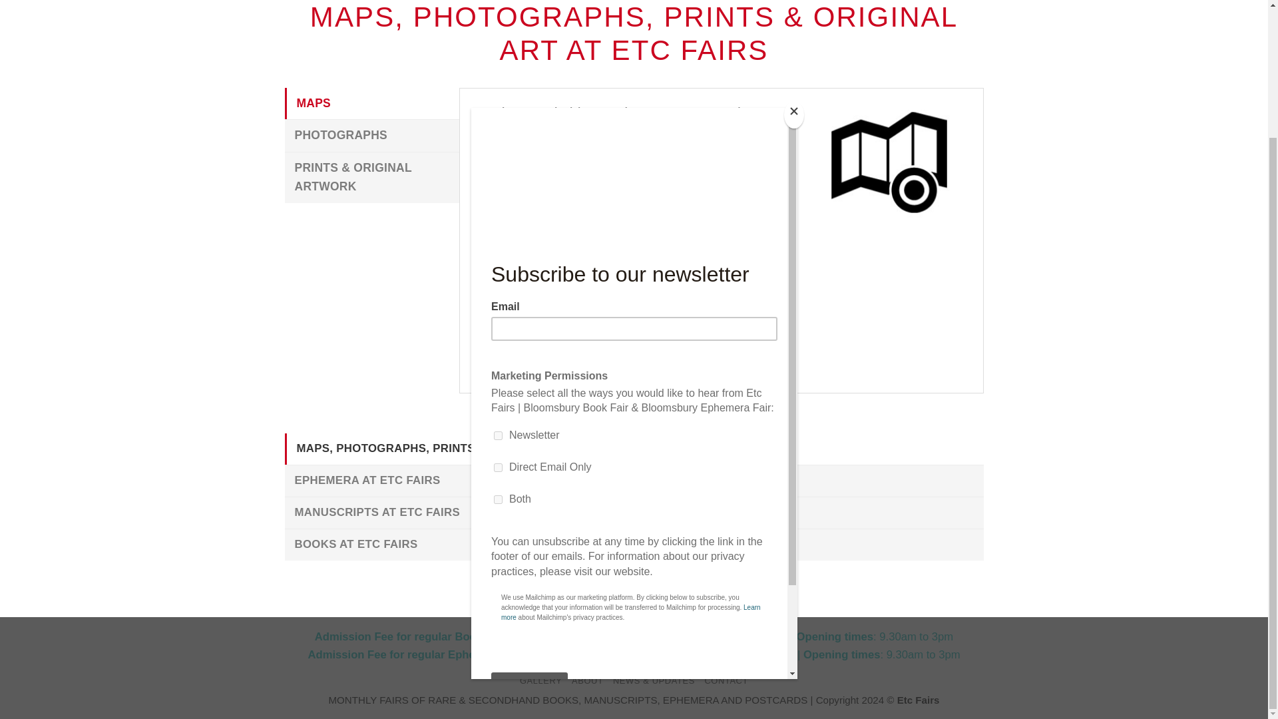  Describe the element at coordinates (373, 104) in the screenshot. I see `MAPS` at that location.